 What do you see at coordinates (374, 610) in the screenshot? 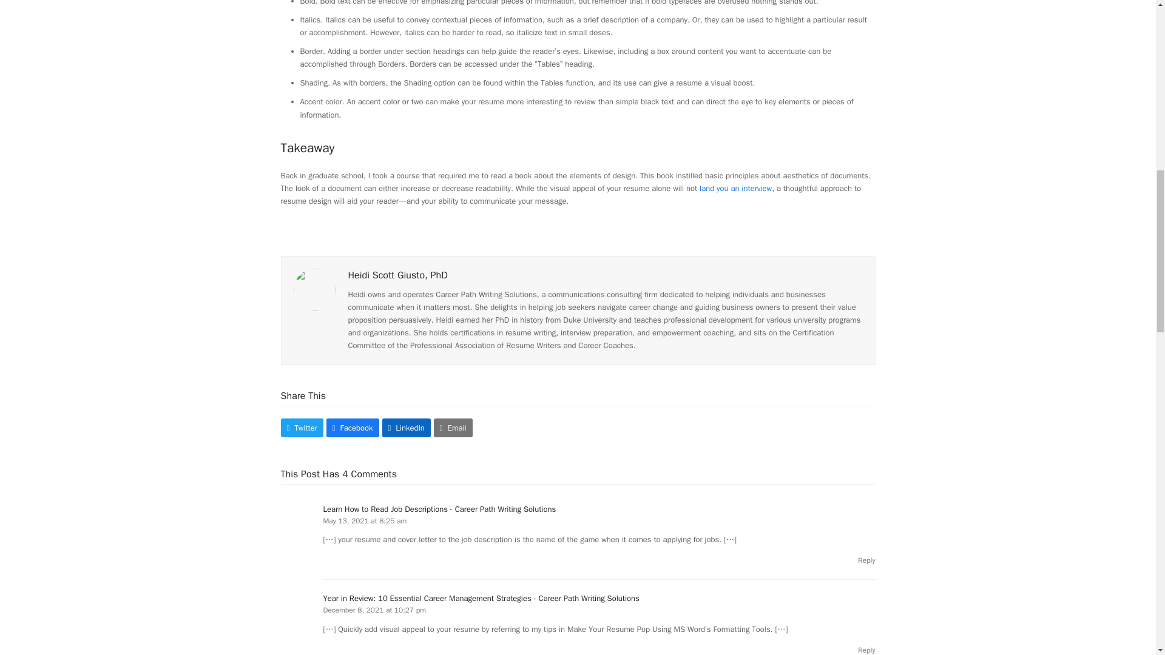
I see `December 8, 2021 at 10:27 pm` at bounding box center [374, 610].